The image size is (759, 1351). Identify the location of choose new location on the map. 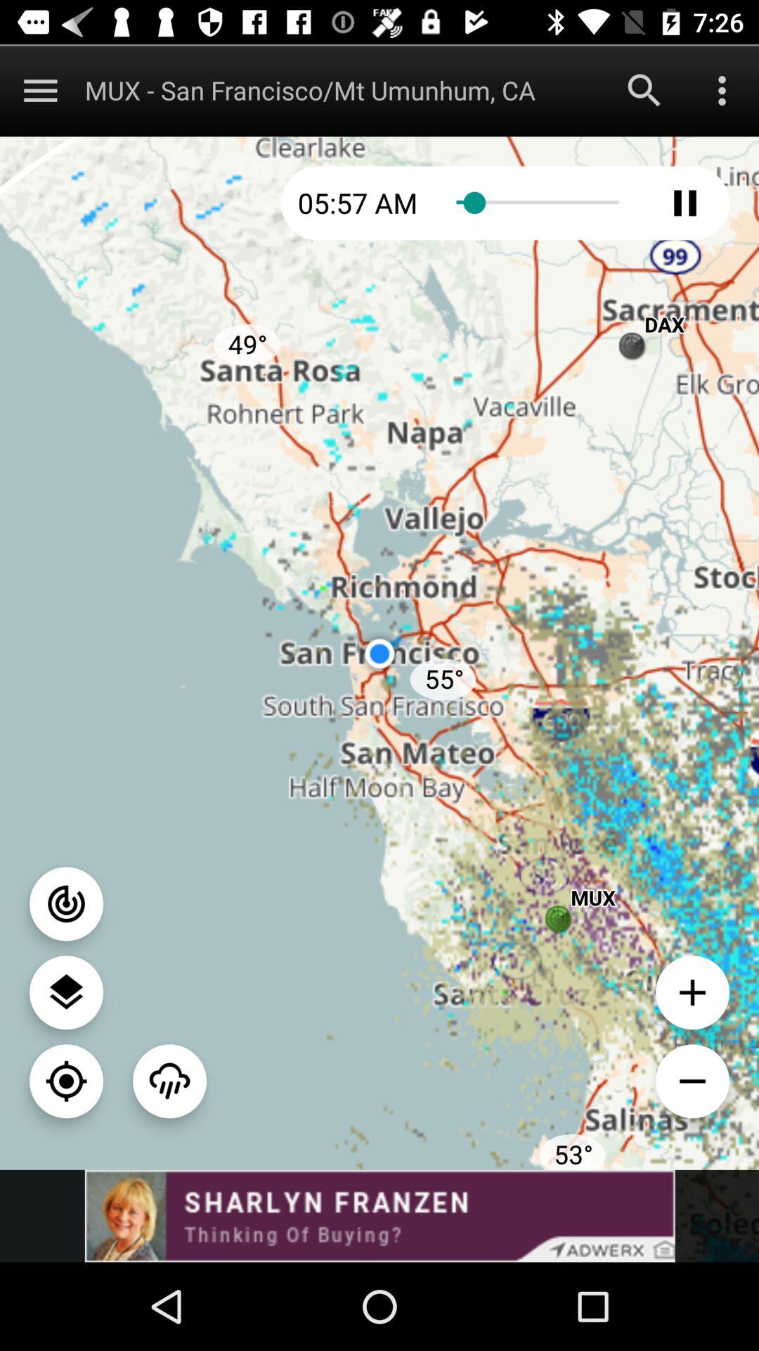
(66, 1081).